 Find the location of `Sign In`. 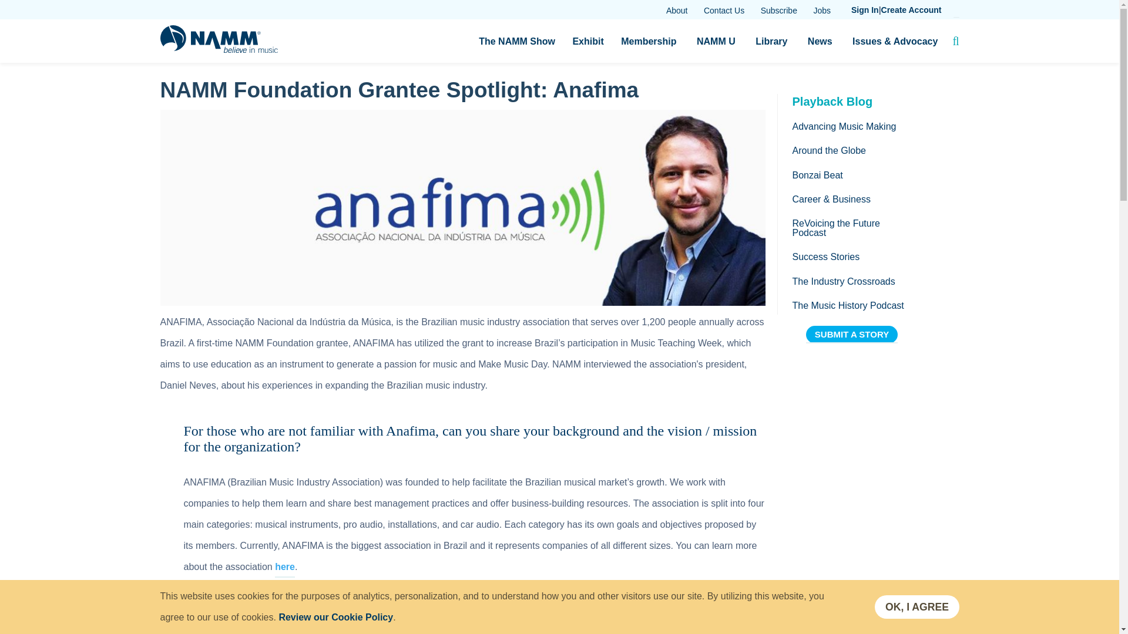

Sign In is located at coordinates (865, 10).